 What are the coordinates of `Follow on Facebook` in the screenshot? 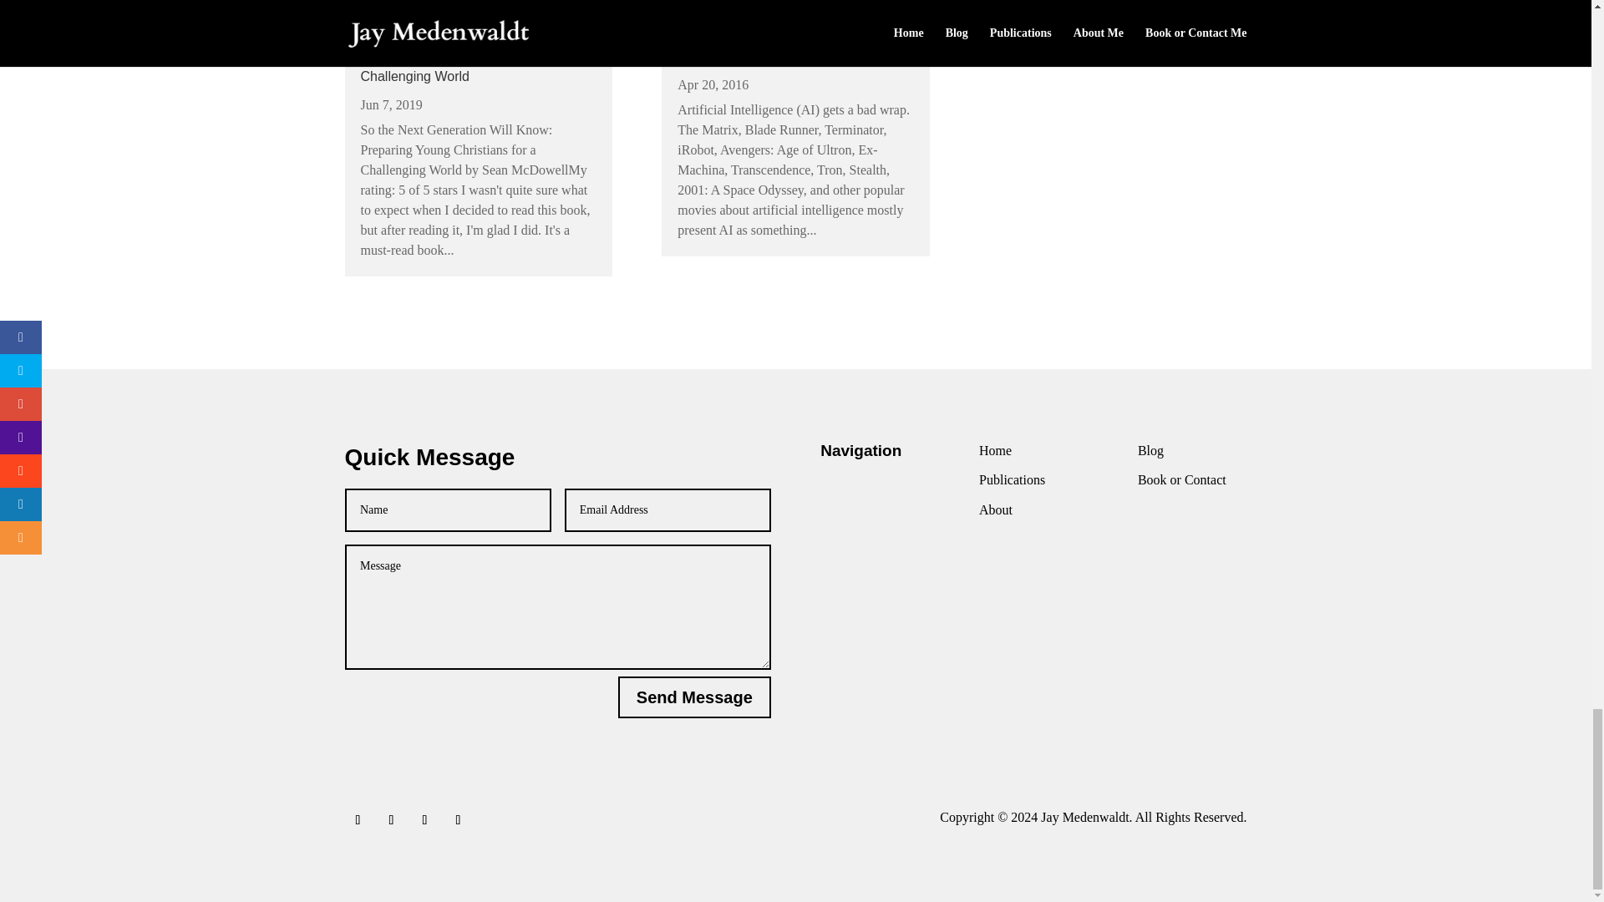 It's located at (358, 819).